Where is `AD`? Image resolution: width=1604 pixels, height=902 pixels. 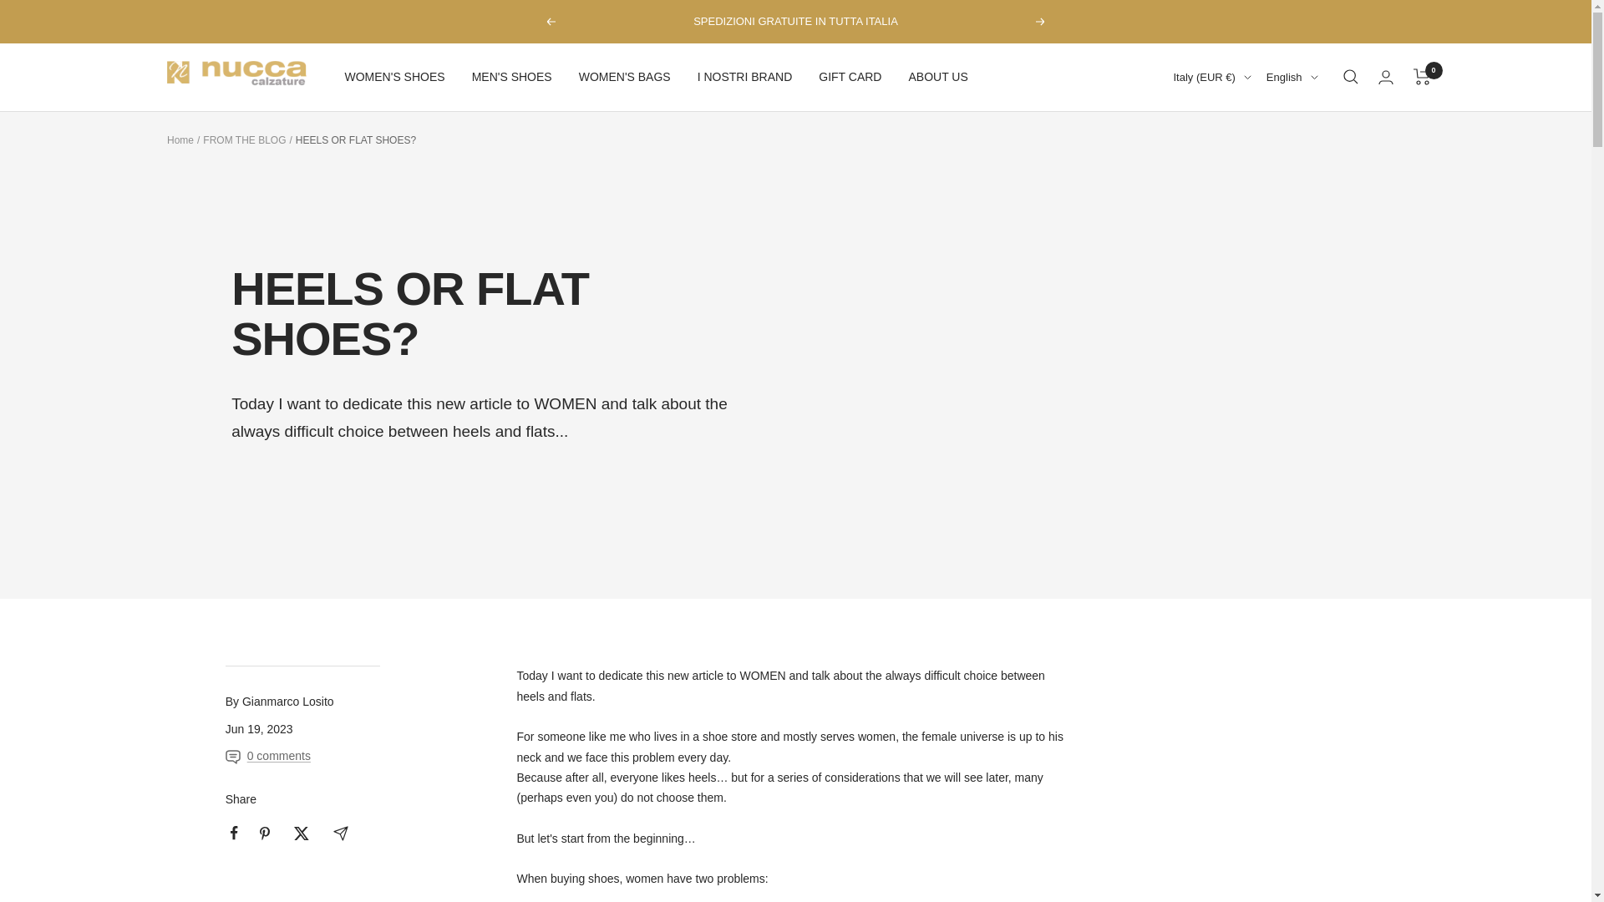 AD is located at coordinates (1095, 238).